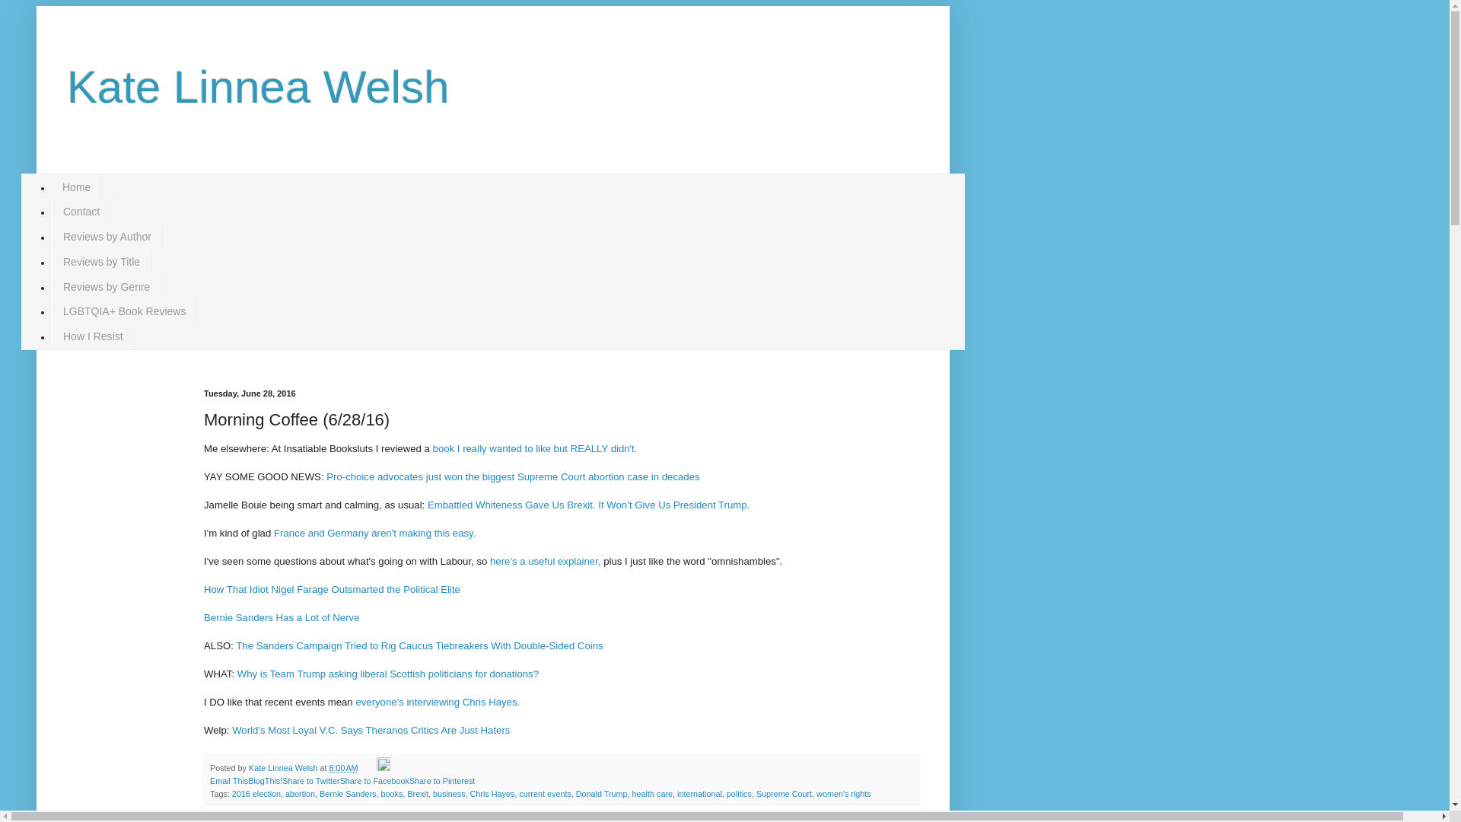  Describe the element at coordinates (93, 336) in the screenshot. I see `How I Resist` at that location.